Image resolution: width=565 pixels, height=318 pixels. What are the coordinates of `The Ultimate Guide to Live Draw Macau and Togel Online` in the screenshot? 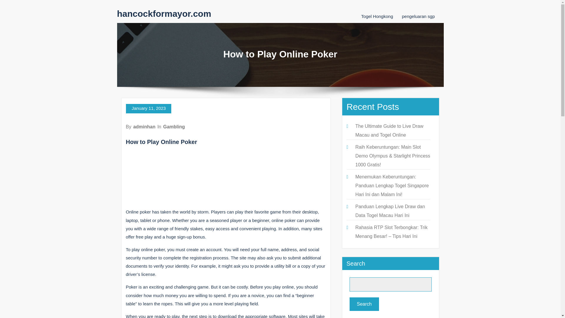 It's located at (389, 130).